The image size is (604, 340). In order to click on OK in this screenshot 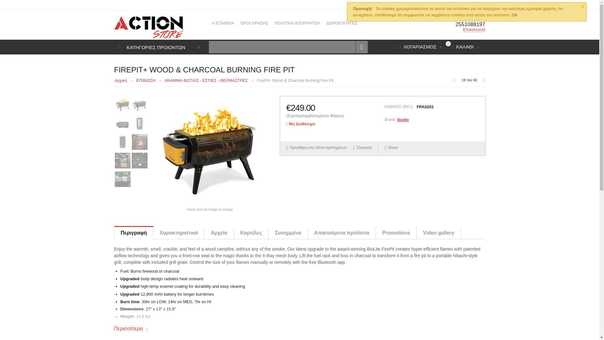, I will do `click(515, 15)`.